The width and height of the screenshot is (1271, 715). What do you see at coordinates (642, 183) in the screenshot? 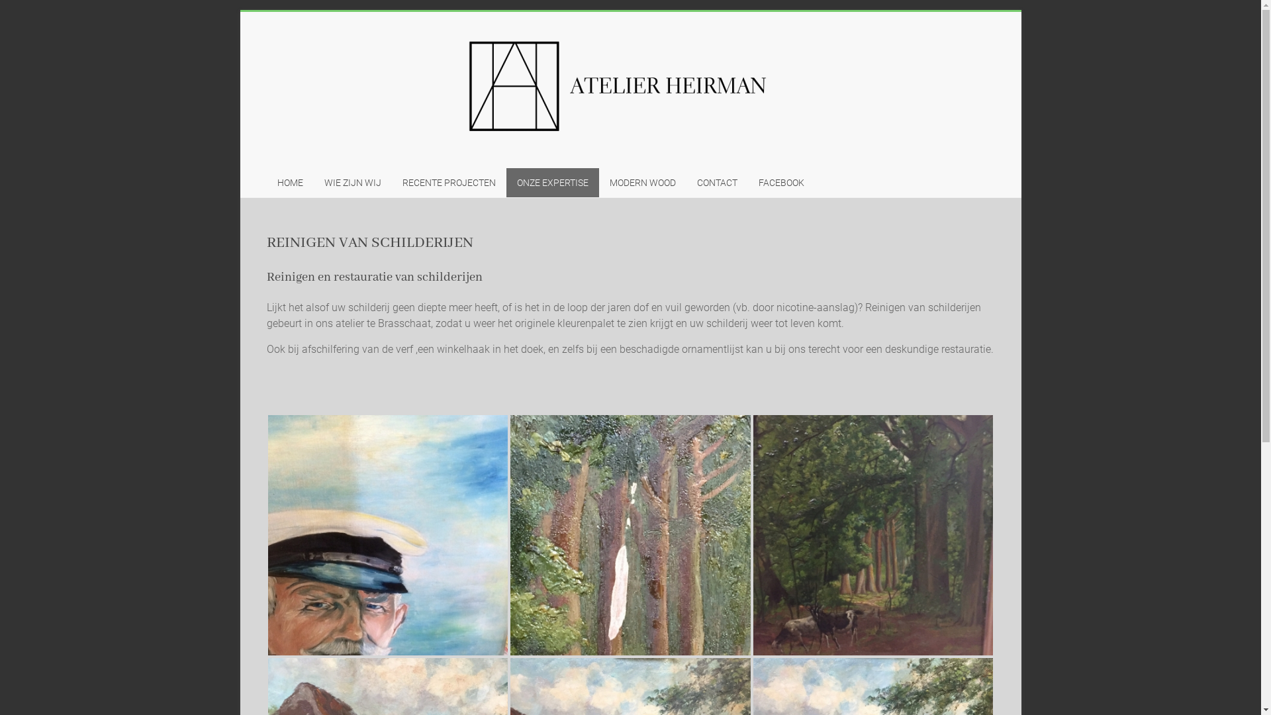
I see `MODERN WOOD` at bounding box center [642, 183].